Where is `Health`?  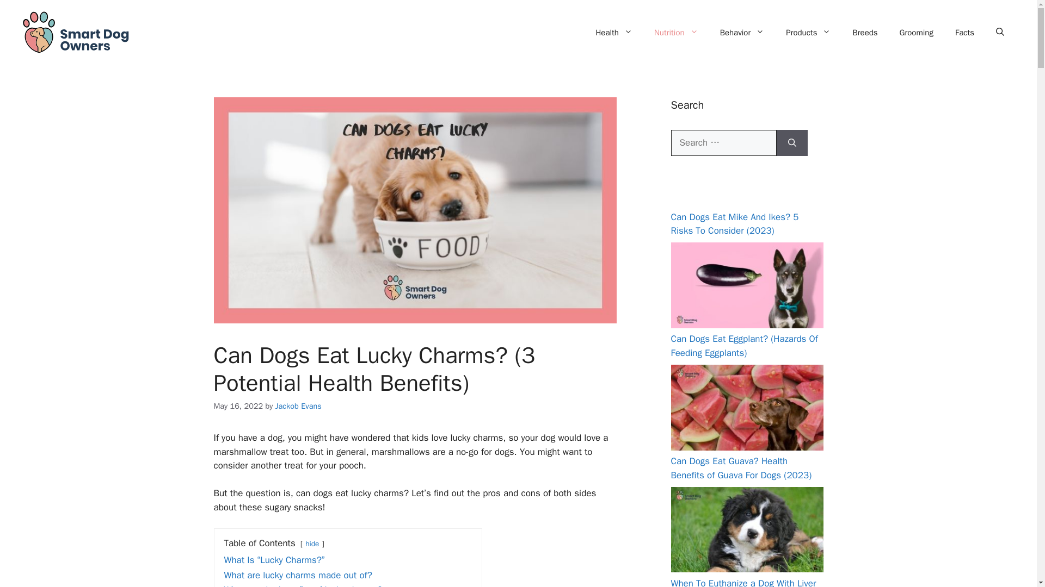
Health is located at coordinates (614, 33).